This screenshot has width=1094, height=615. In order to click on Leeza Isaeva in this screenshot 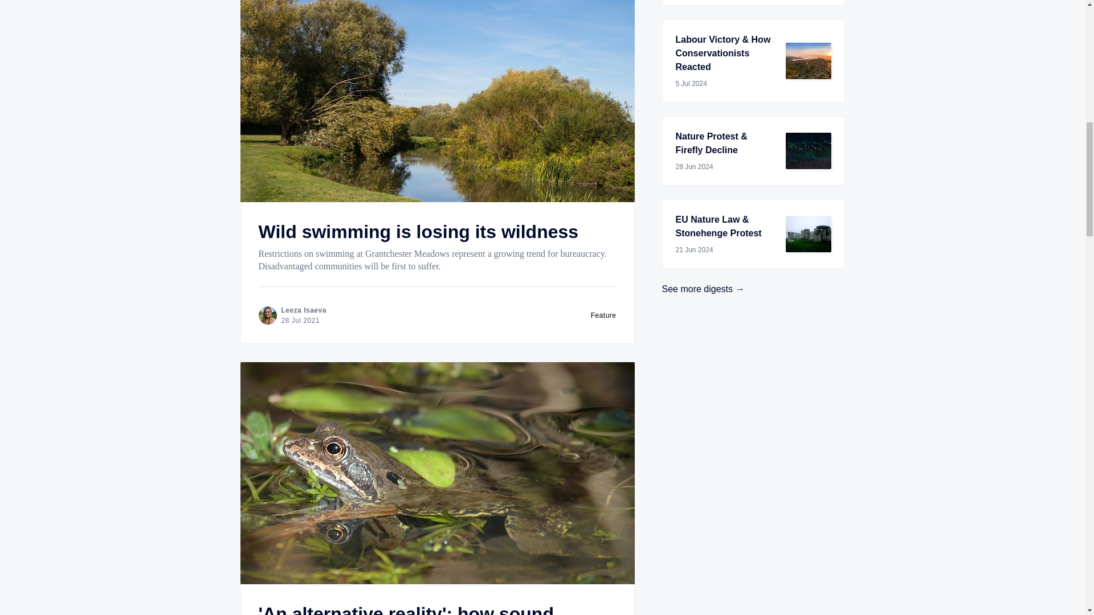, I will do `click(303, 310)`.